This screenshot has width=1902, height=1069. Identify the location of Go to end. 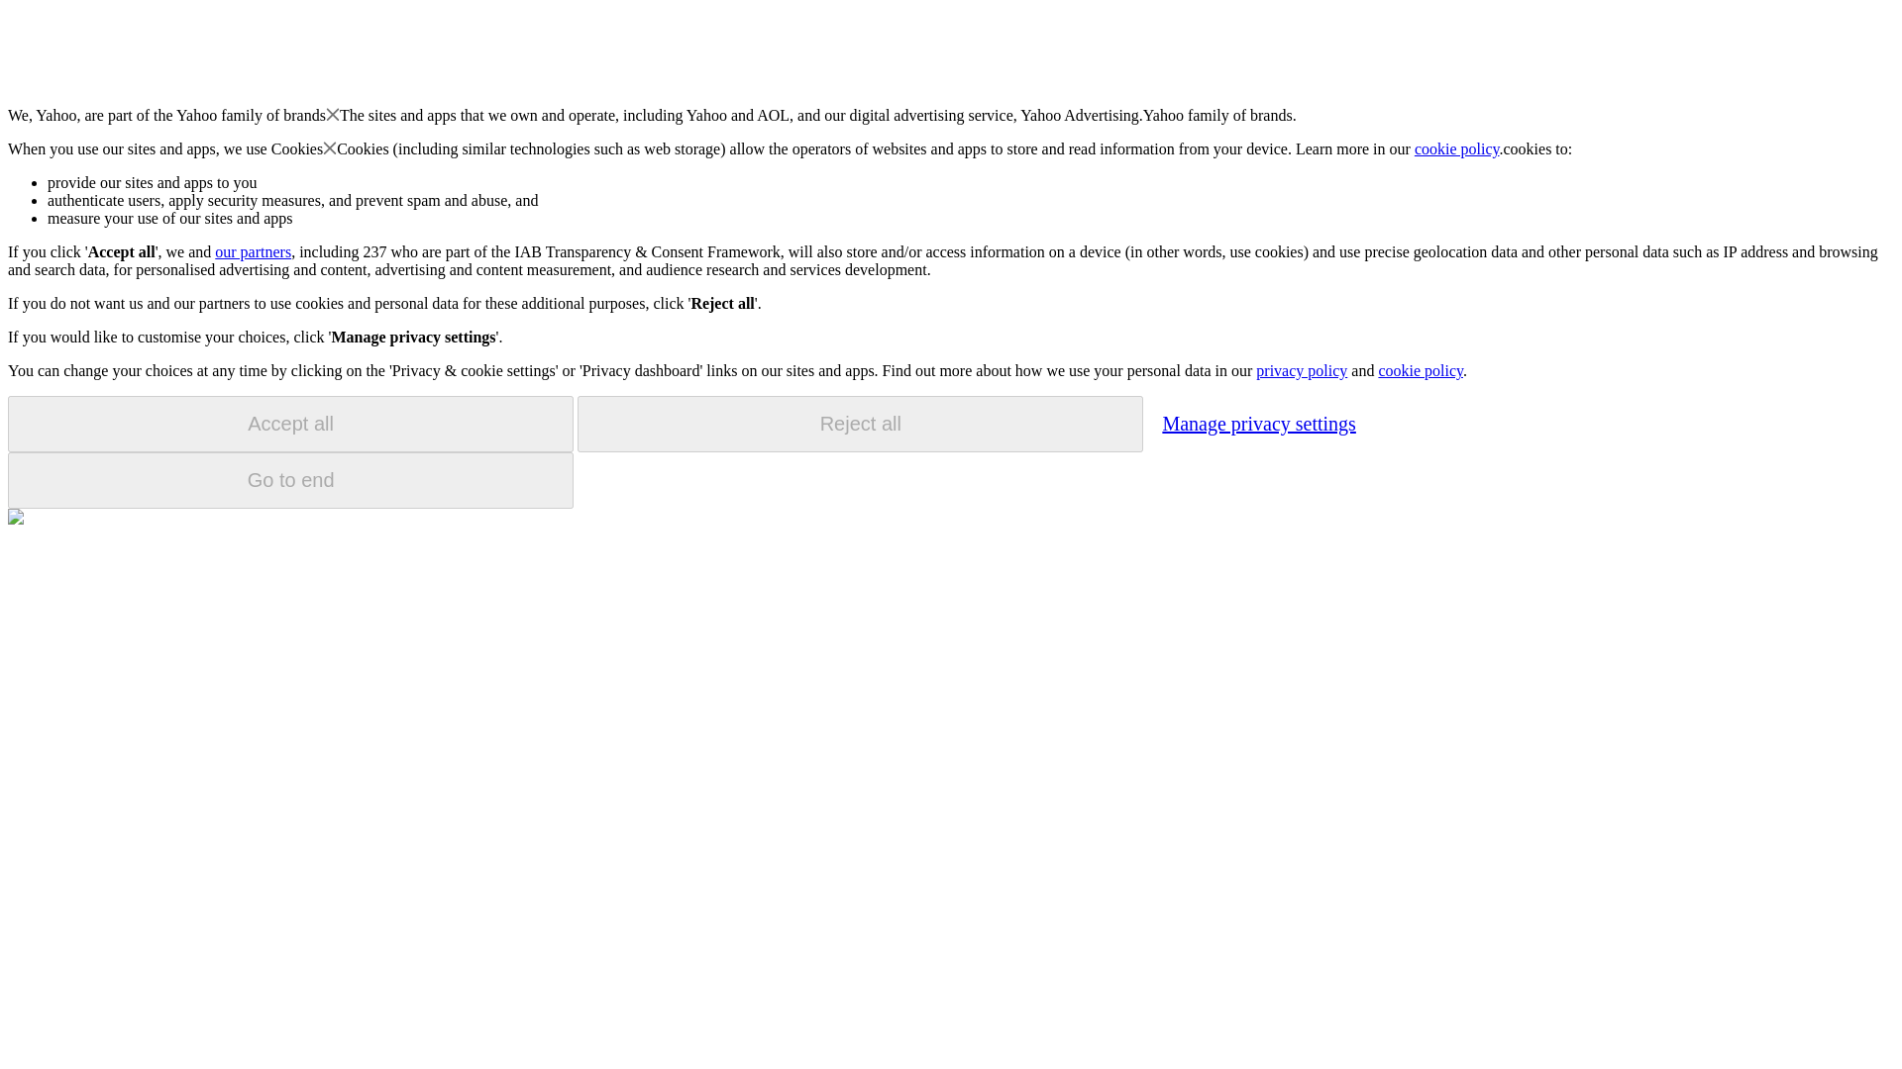
(290, 480).